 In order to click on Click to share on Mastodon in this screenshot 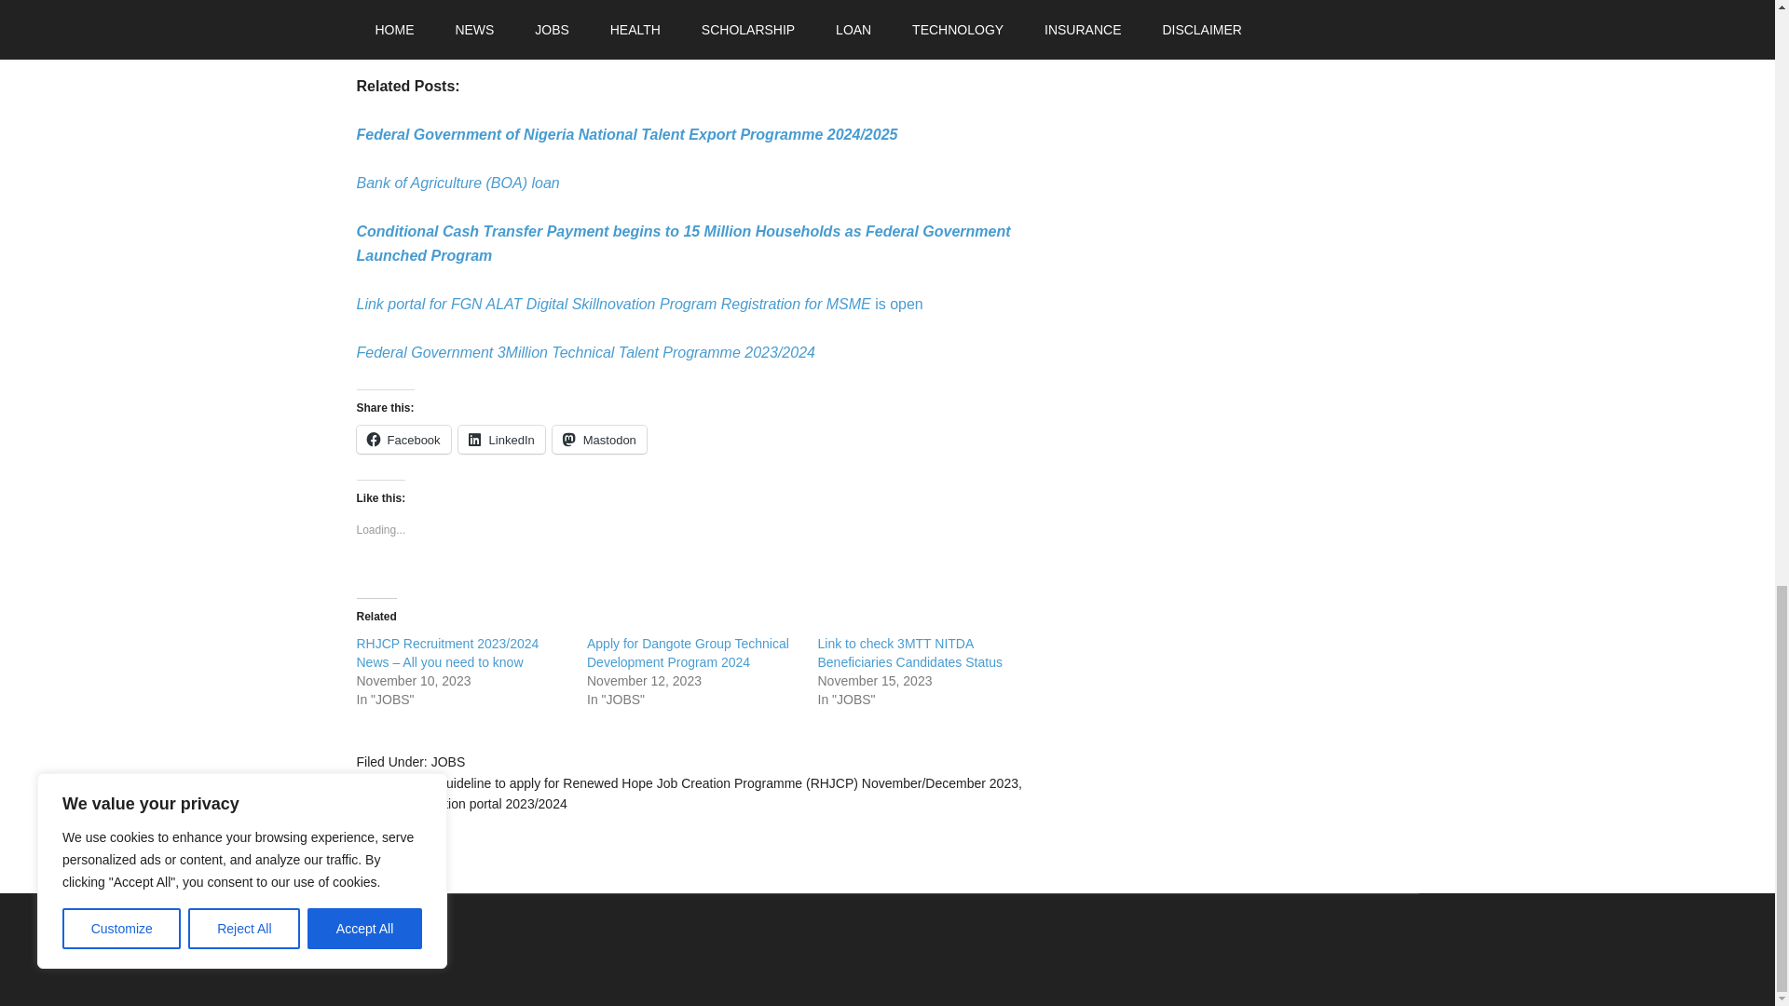, I will do `click(599, 440)`.